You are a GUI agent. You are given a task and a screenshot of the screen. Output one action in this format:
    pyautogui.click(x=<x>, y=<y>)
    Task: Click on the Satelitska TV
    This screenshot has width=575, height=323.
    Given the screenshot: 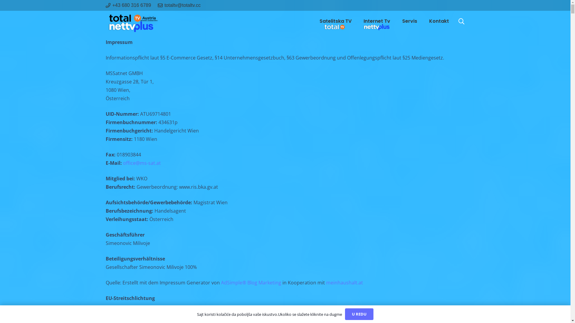 What is the action you would take?
    pyautogui.click(x=335, y=22)
    